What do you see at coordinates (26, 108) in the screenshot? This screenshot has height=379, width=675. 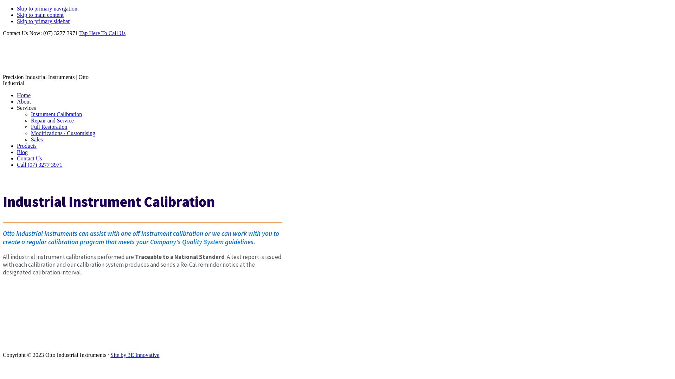 I see `Services` at bounding box center [26, 108].